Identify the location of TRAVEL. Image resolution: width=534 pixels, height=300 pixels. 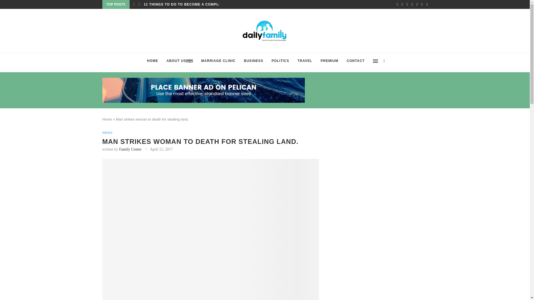
(305, 61).